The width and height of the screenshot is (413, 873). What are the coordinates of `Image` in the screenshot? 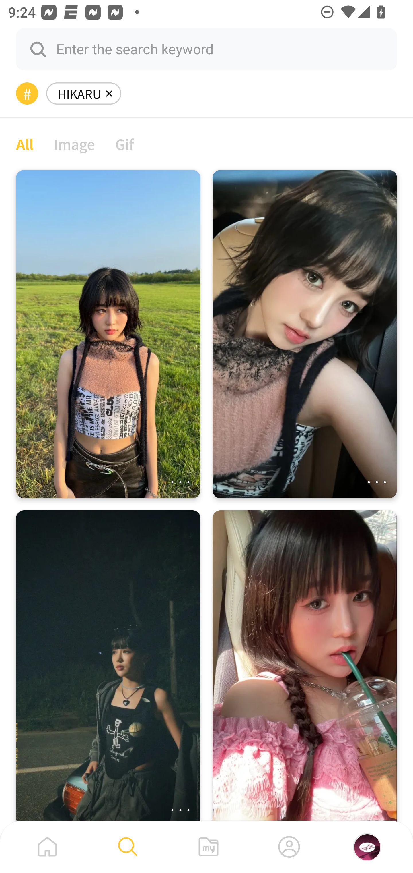 It's located at (75, 144).